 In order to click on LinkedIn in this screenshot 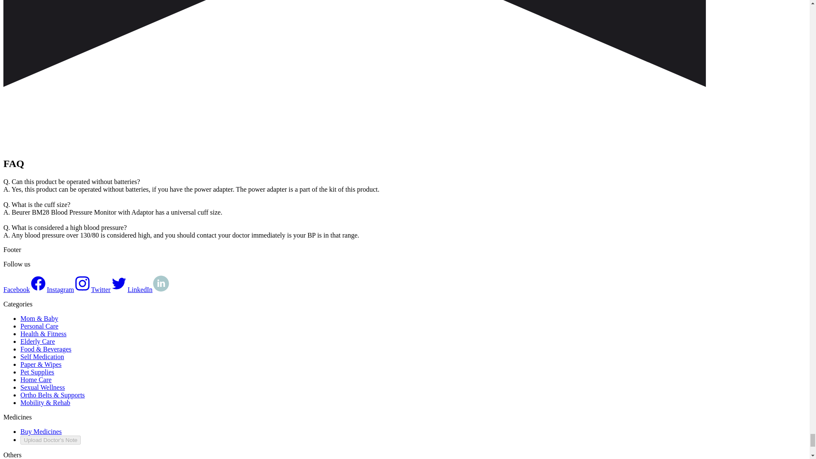, I will do `click(148, 289)`.